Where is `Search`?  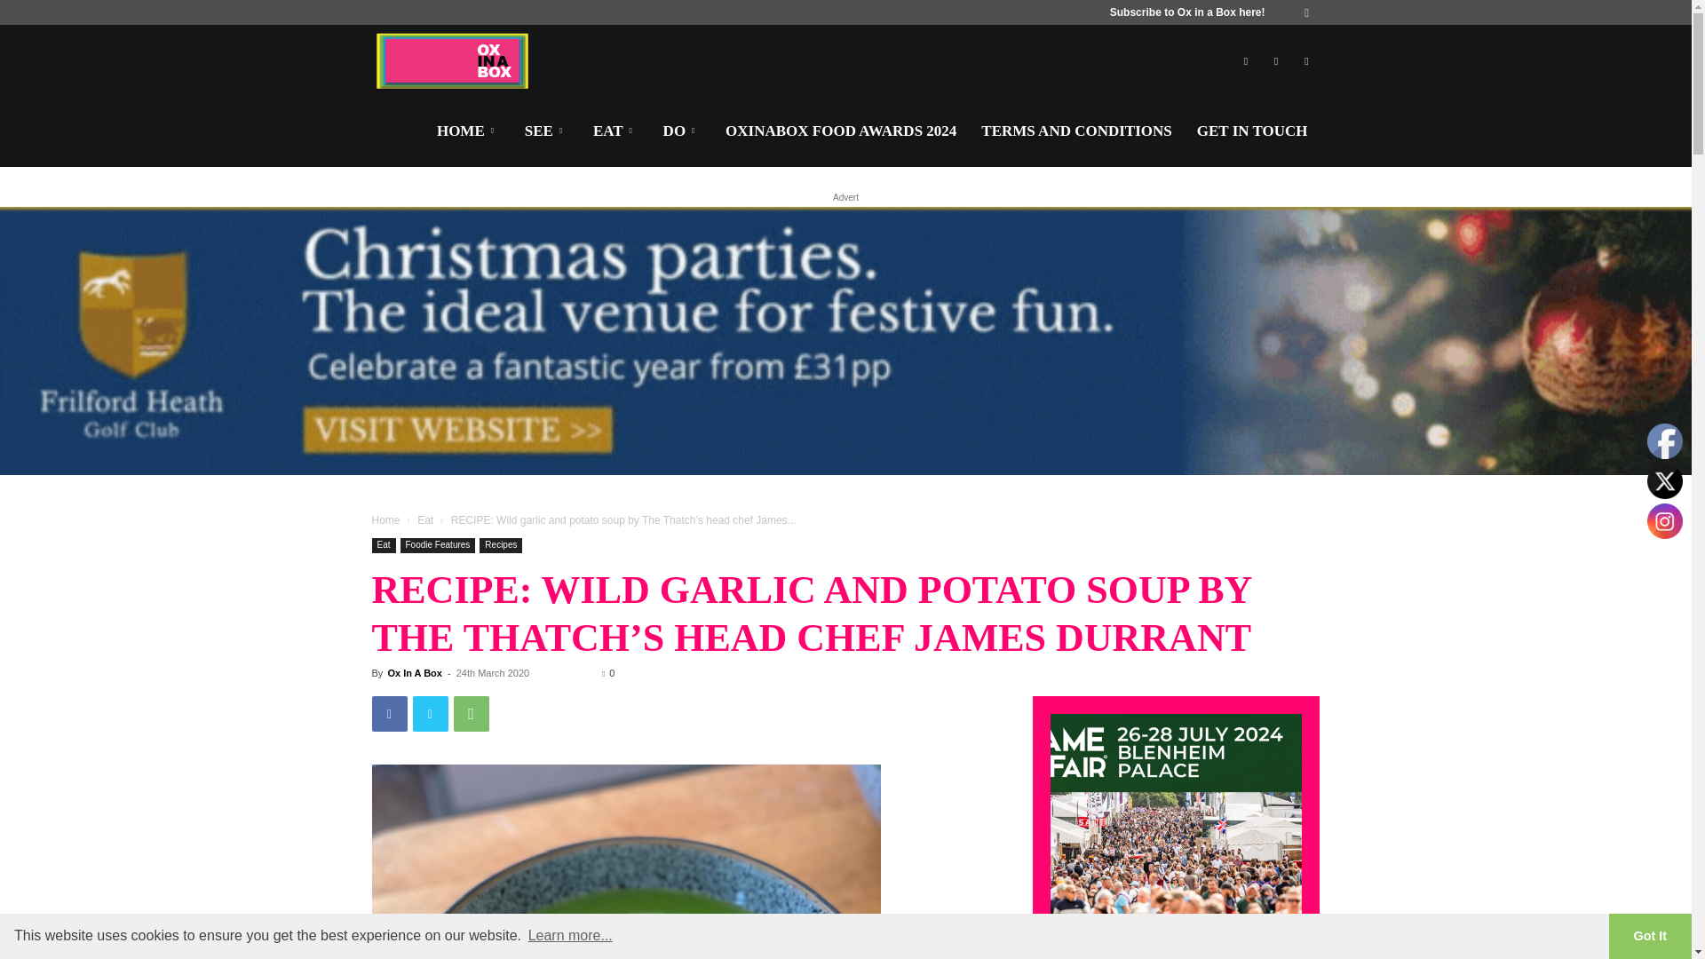 Search is located at coordinates (1270, 75).